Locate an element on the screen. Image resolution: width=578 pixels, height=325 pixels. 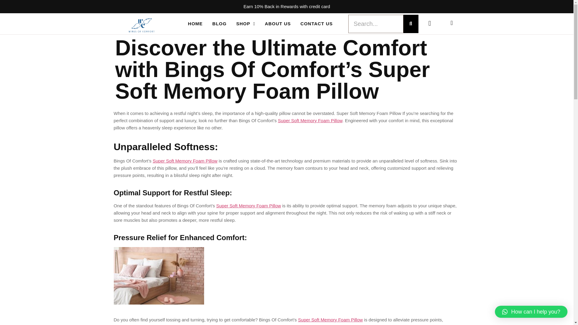
ABOUT US is located at coordinates (278, 24).